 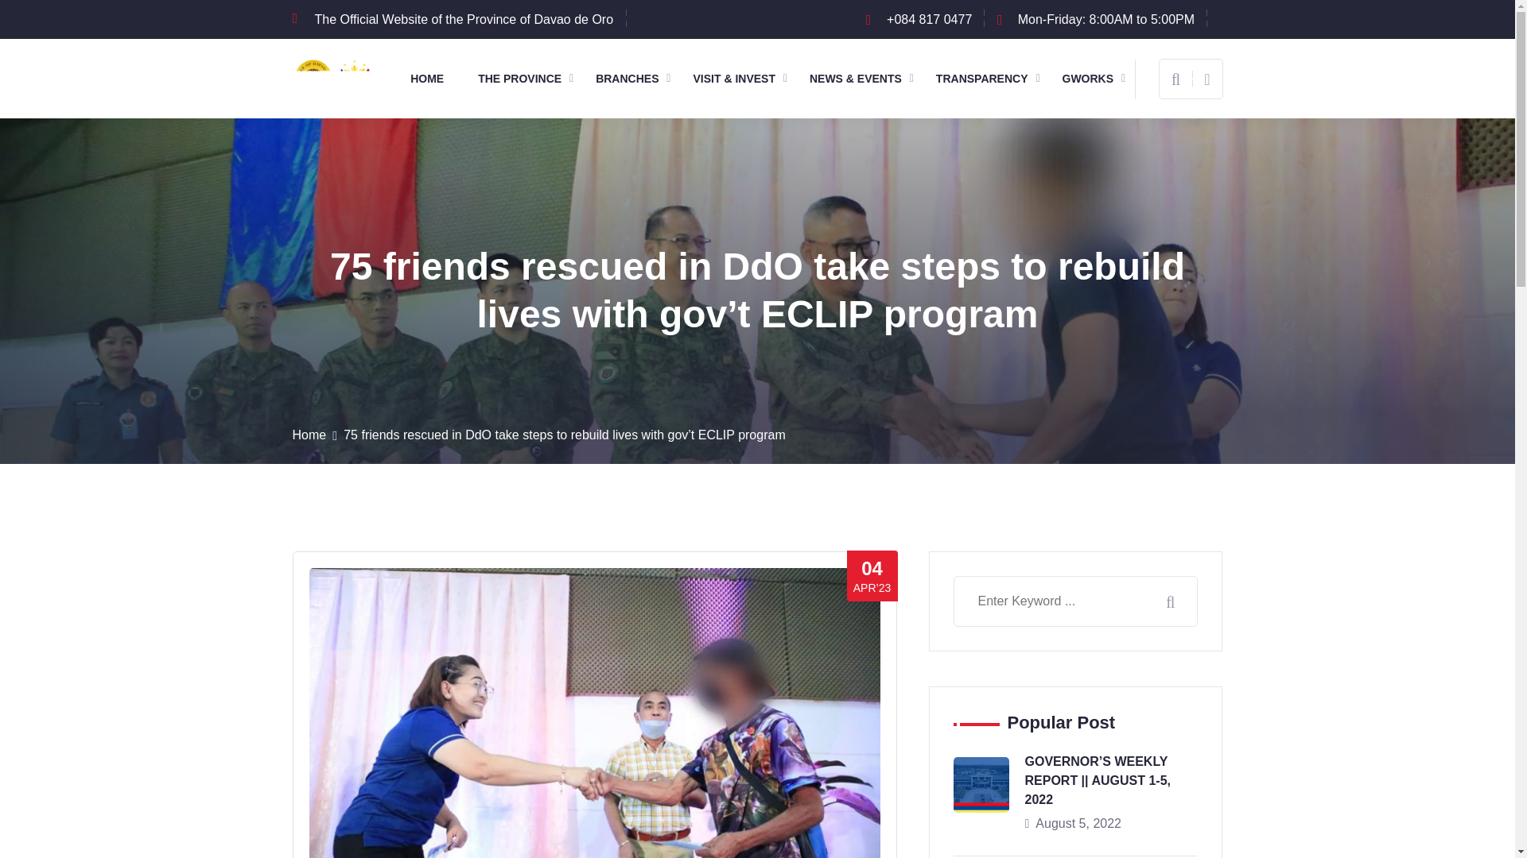 I want to click on THE PROVINCE, so click(x=525, y=79).